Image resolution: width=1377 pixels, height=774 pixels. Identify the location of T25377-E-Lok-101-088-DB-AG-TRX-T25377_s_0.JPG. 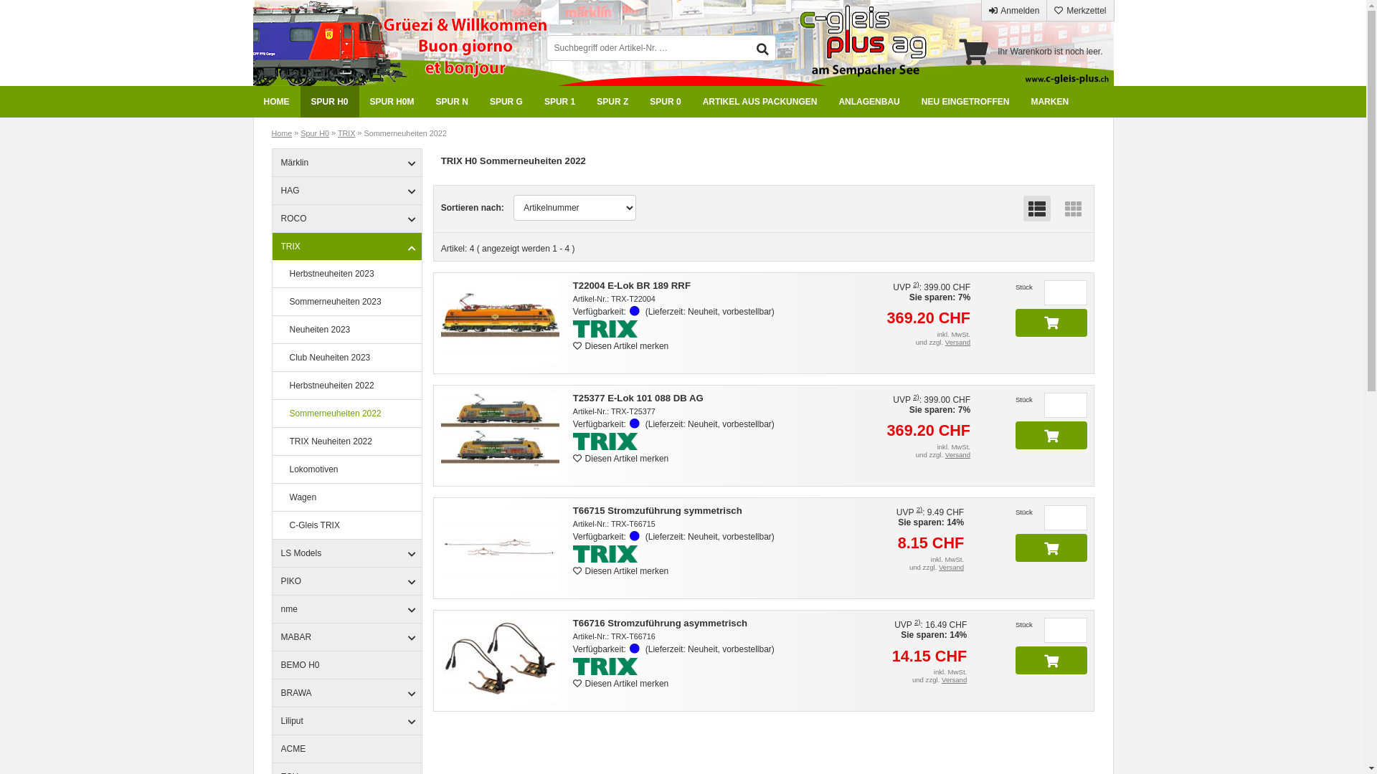
(501, 435).